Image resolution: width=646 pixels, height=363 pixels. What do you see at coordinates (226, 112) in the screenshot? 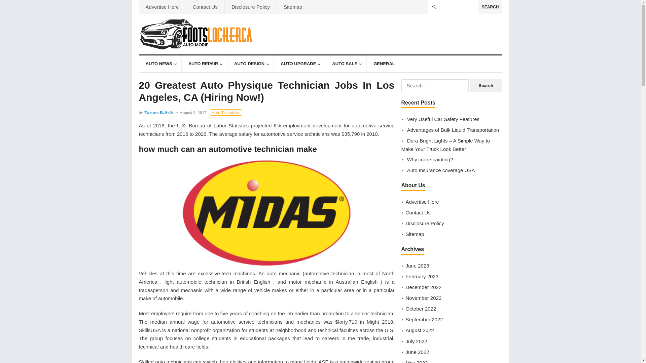
I see `View all posts in Auto Technician` at bounding box center [226, 112].